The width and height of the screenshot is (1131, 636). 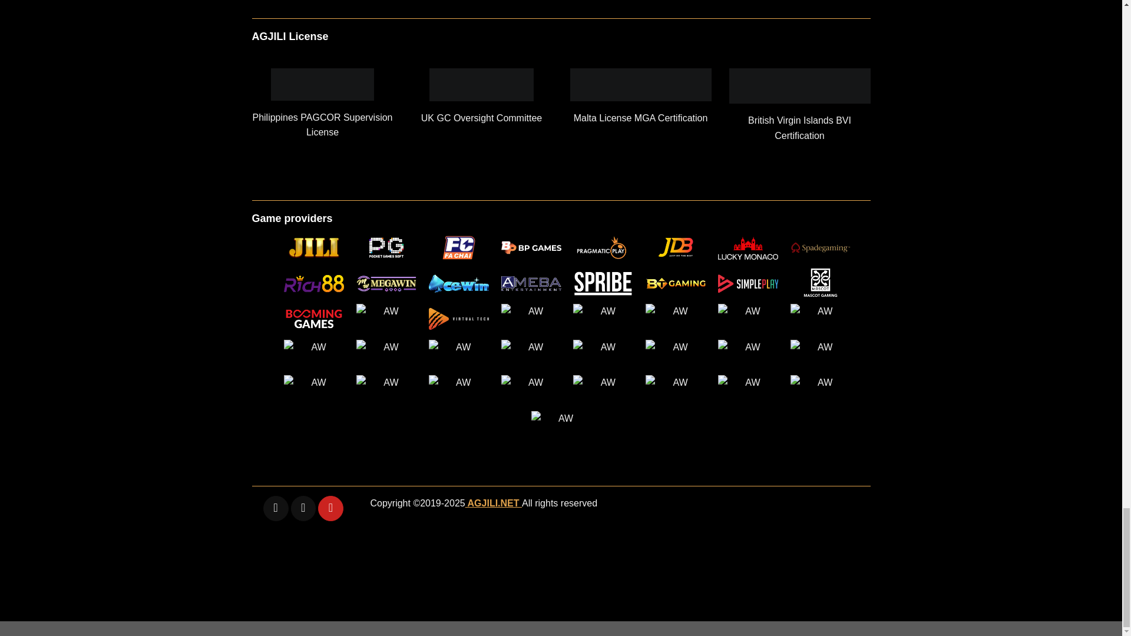 What do you see at coordinates (330, 508) in the screenshot?
I see `Follow on Pinterest` at bounding box center [330, 508].